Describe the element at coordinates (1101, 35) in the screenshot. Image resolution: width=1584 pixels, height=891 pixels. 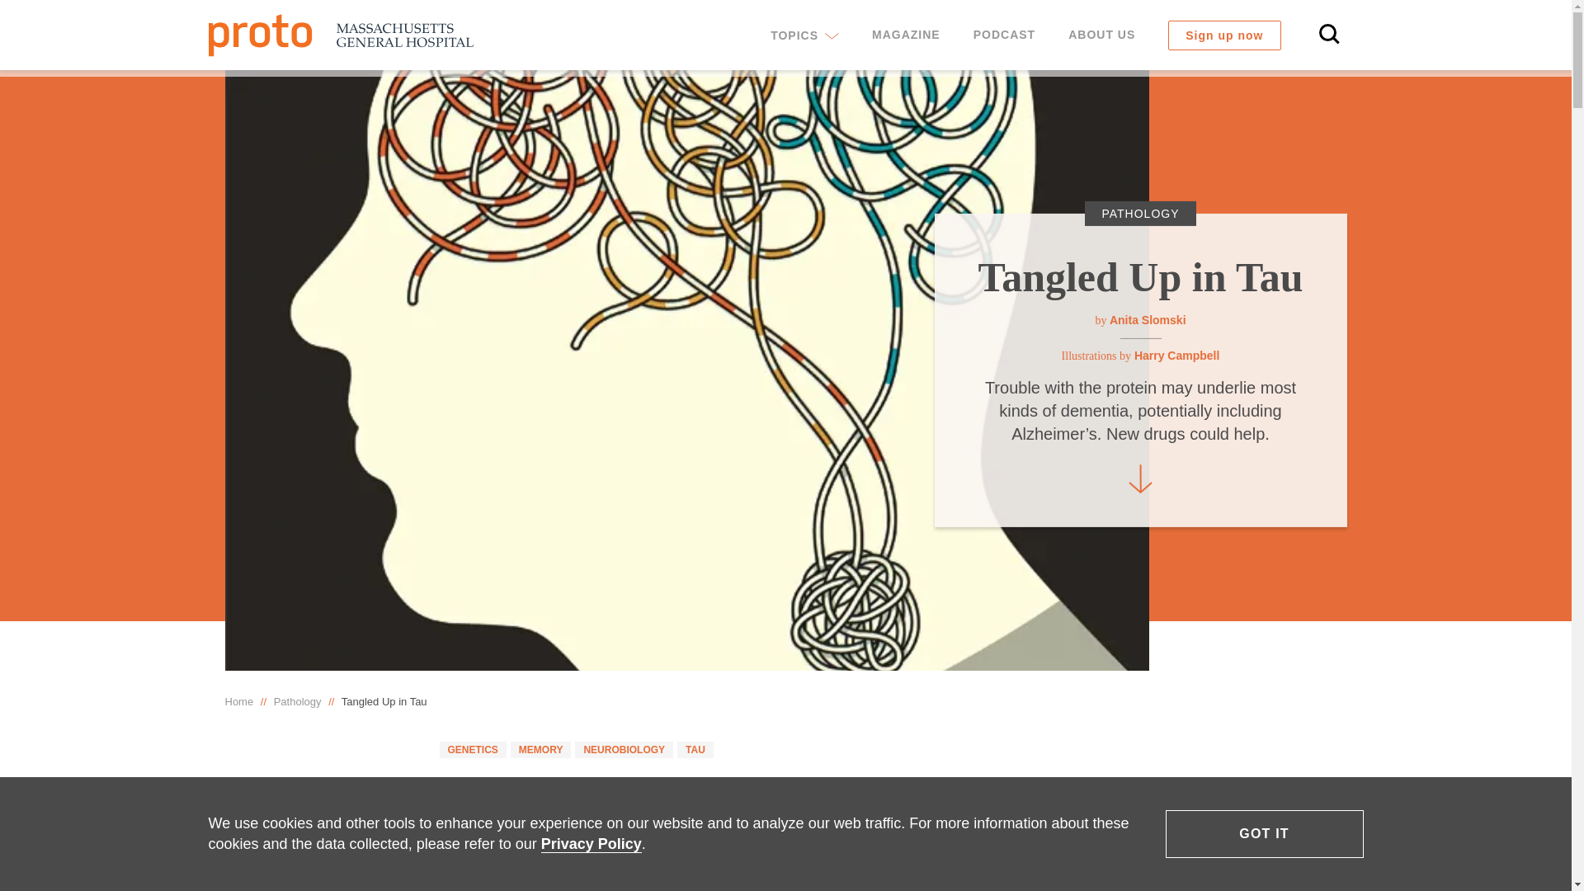
I see `ABOUT US` at that location.